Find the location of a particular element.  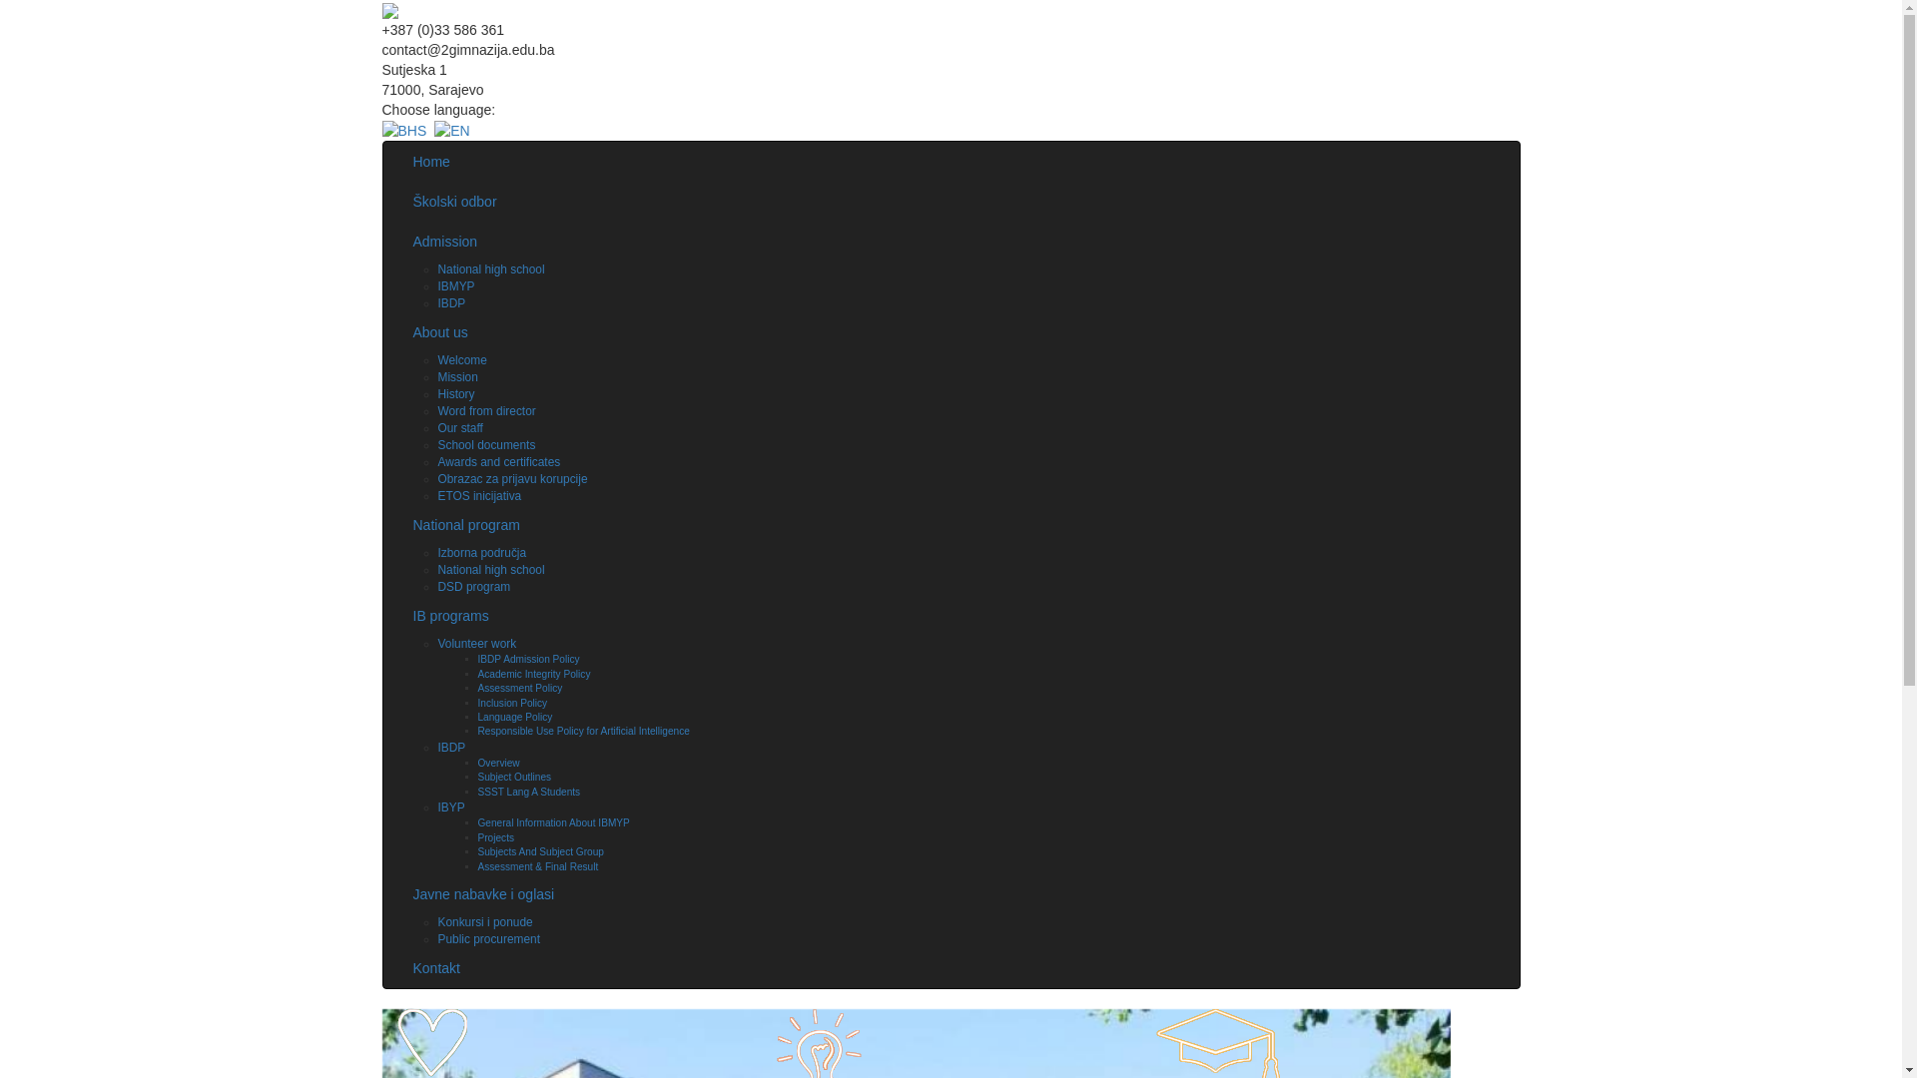

Responsible Use Policy for Artificial Intelligence is located at coordinates (583, 731).